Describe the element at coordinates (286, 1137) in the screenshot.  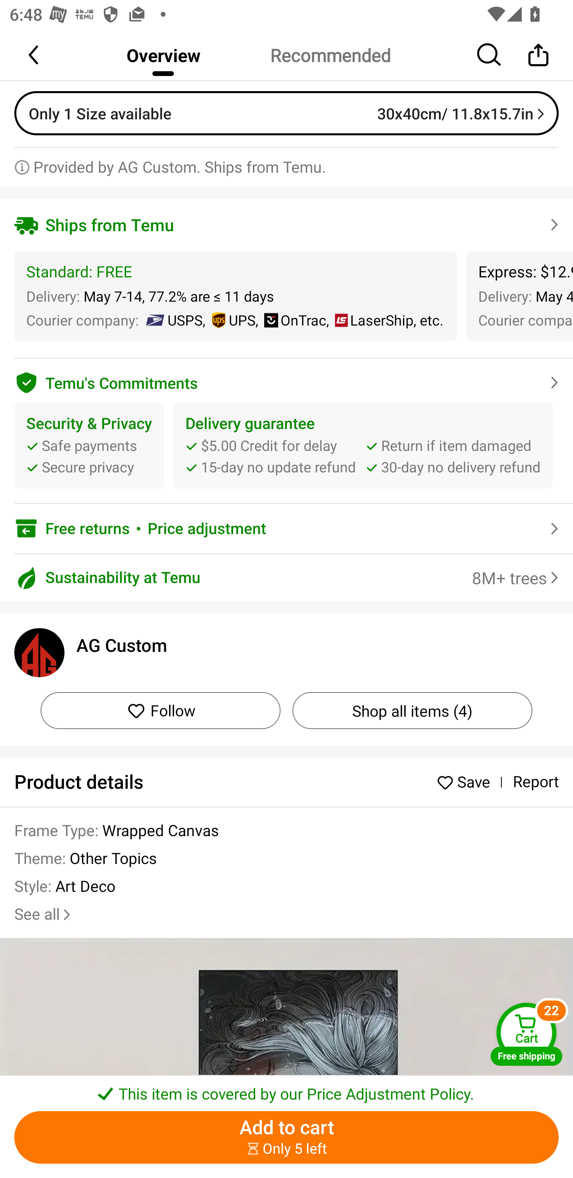
I see `Add to cart ￼￼Only 5 left` at that location.